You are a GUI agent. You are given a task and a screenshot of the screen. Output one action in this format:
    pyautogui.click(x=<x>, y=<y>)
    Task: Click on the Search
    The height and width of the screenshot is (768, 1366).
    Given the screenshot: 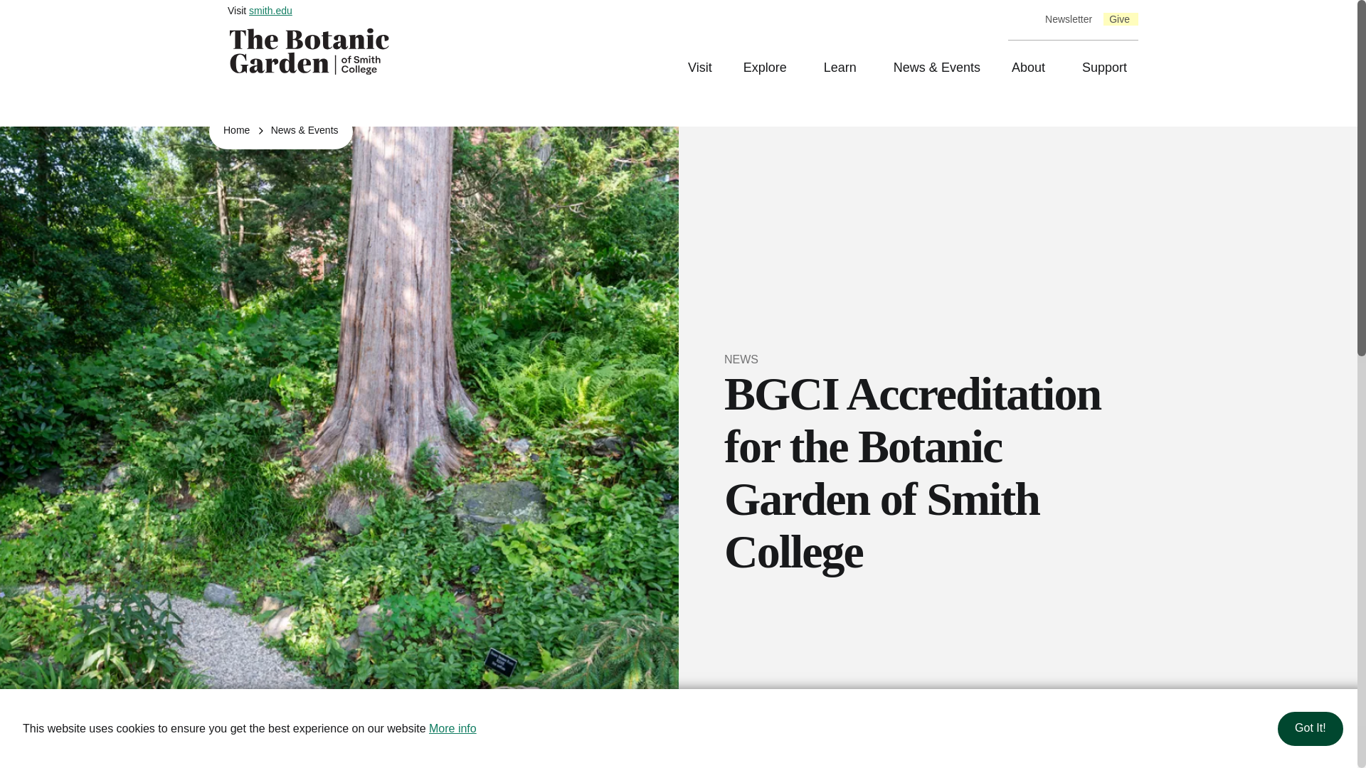 What is the action you would take?
    pyautogui.click(x=12, y=12)
    